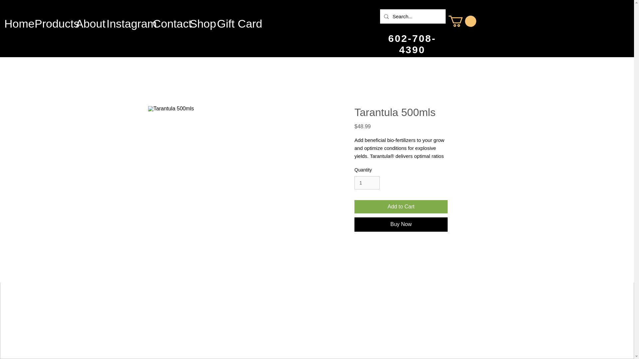 The height and width of the screenshot is (359, 639). Describe the element at coordinates (15, 20) in the screenshot. I see `Home` at that location.